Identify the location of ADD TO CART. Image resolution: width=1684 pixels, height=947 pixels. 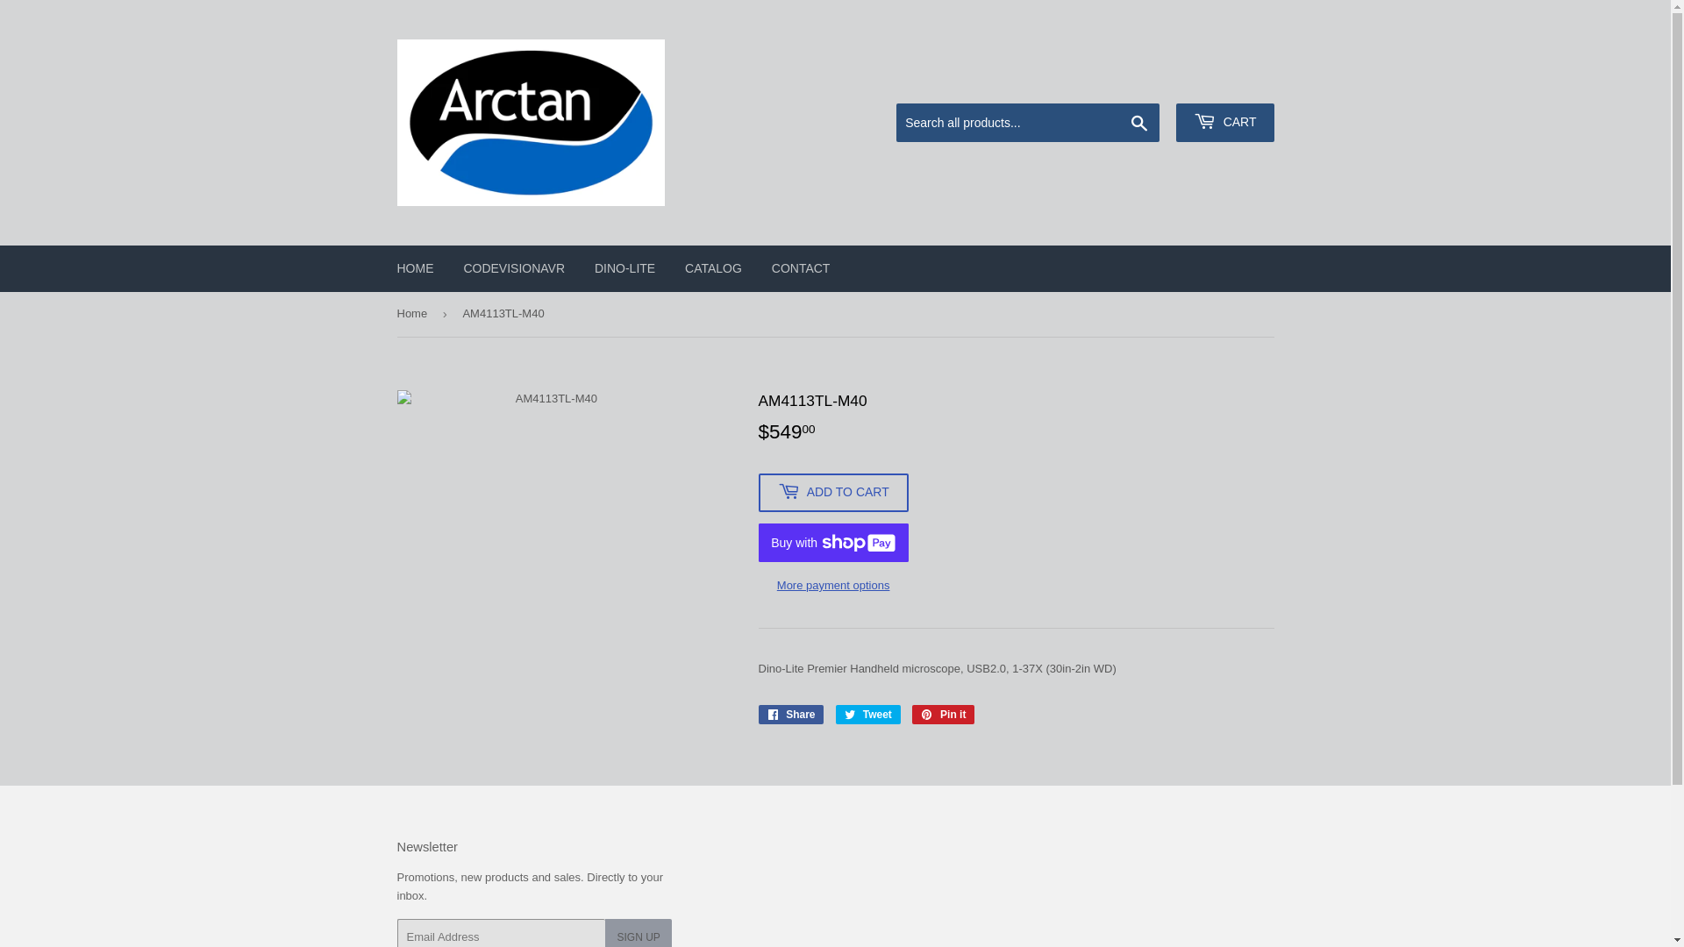
(833, 493).